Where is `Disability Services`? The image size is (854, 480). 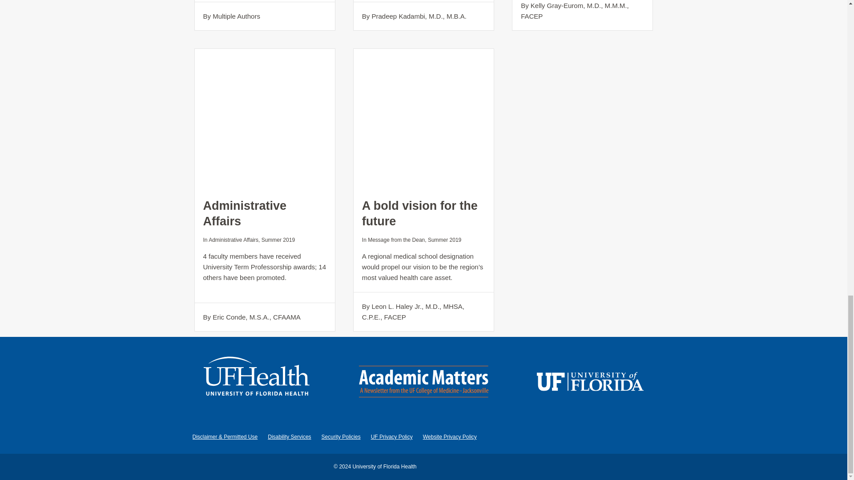 Disability Services is located at coordinates (289, 437).